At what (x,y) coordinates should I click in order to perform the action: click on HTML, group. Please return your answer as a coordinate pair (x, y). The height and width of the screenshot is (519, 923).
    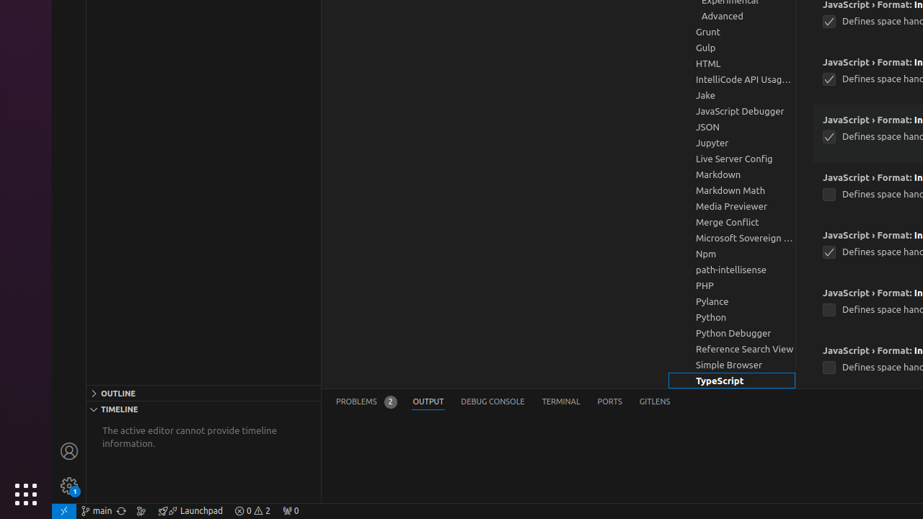
    Looking at the image, I should click on (732, 63).